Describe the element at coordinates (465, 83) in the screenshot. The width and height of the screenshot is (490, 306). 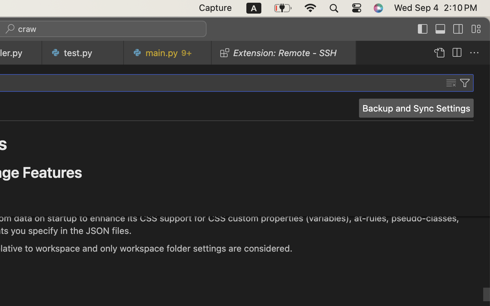
I see `` at that location.